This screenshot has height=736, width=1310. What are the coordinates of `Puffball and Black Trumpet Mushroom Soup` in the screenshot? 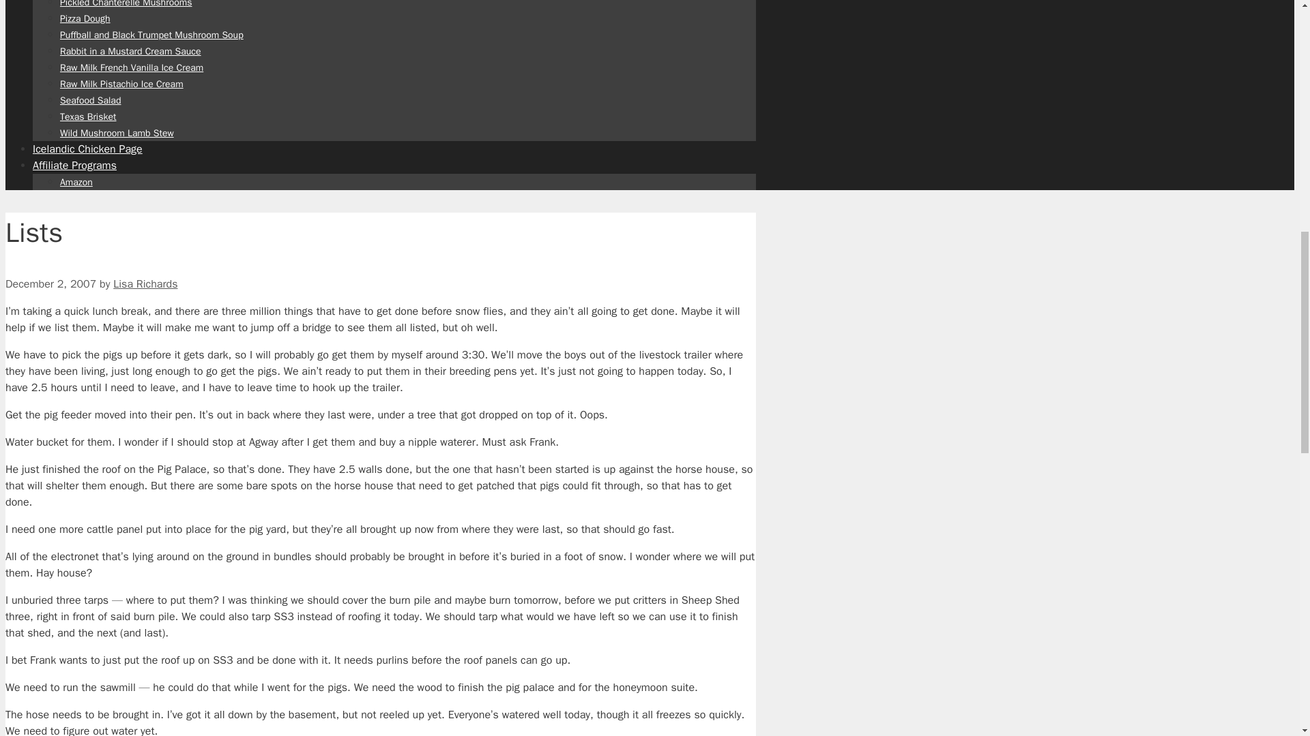 It's located at (151, 34).